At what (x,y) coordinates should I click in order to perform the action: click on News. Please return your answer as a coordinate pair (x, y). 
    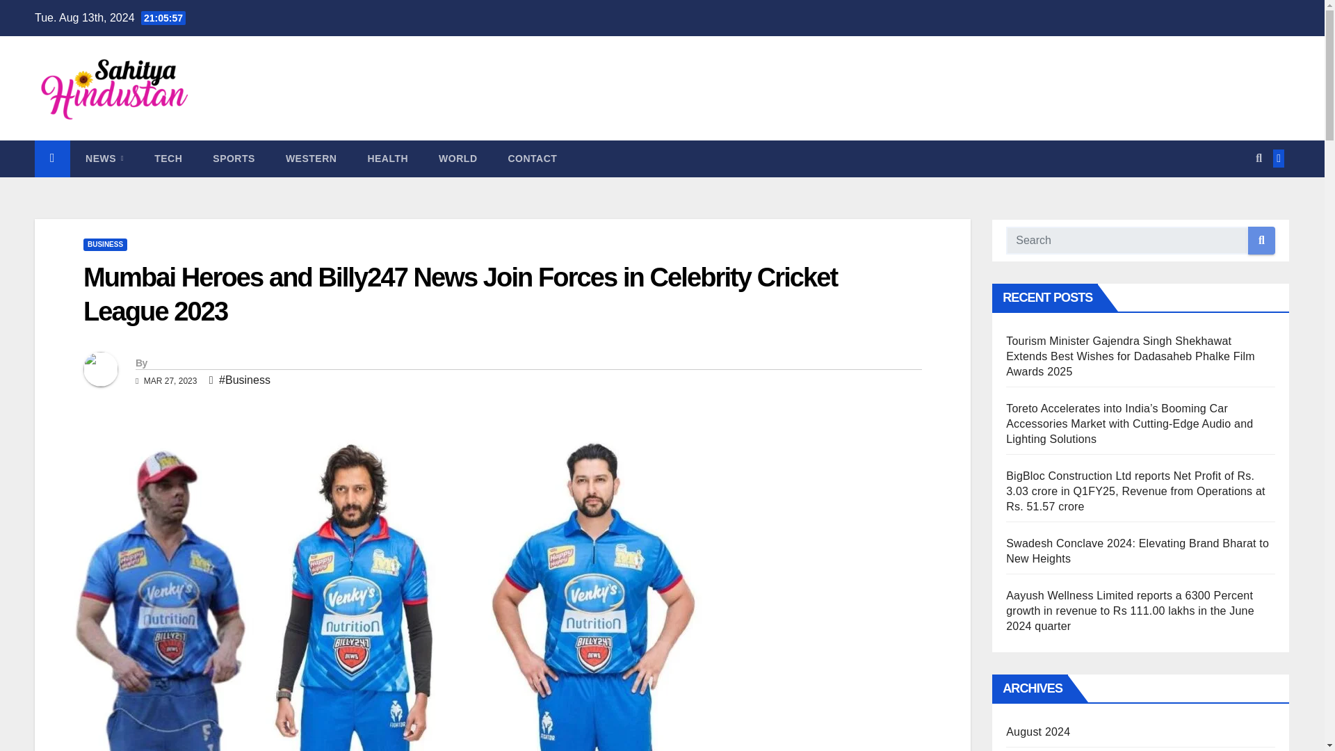
    Looking at the image, I should click on (104, 158).